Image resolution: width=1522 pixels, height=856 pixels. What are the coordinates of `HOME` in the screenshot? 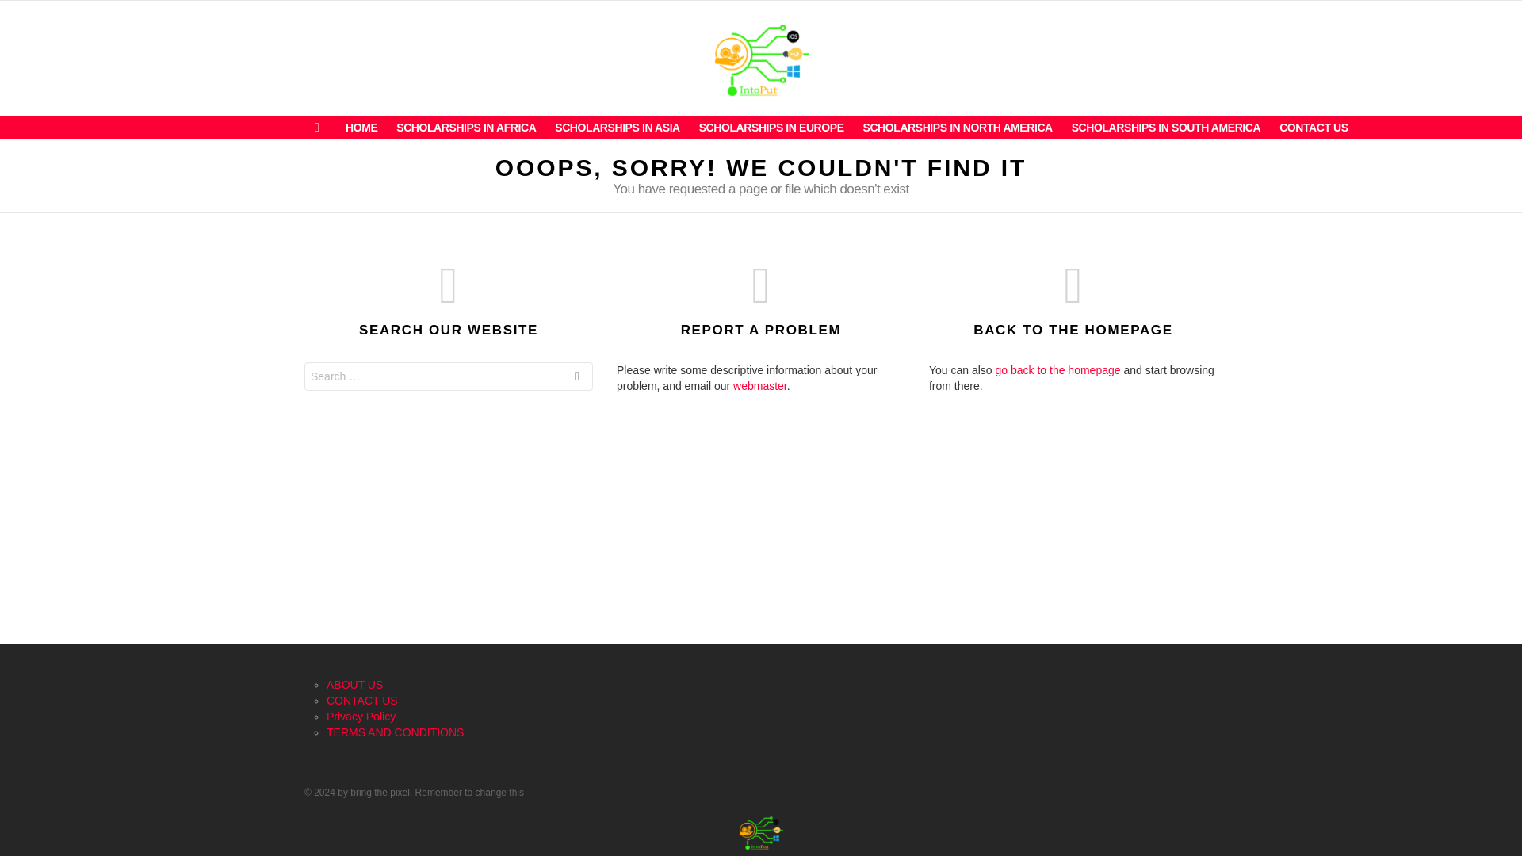 It's located at (361, 127).